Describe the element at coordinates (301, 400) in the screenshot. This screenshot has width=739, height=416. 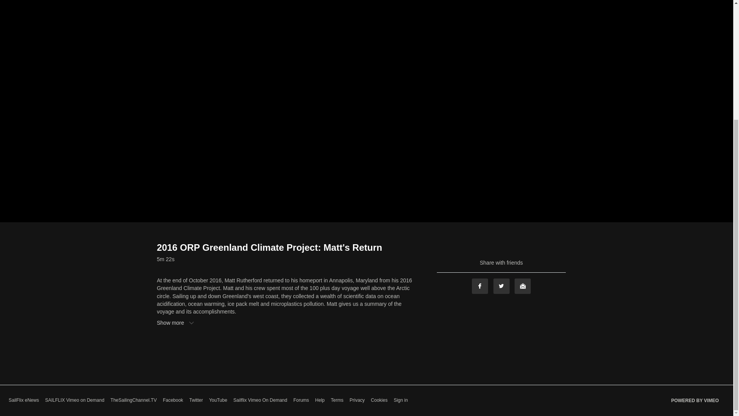
I see `Forums` at that location.